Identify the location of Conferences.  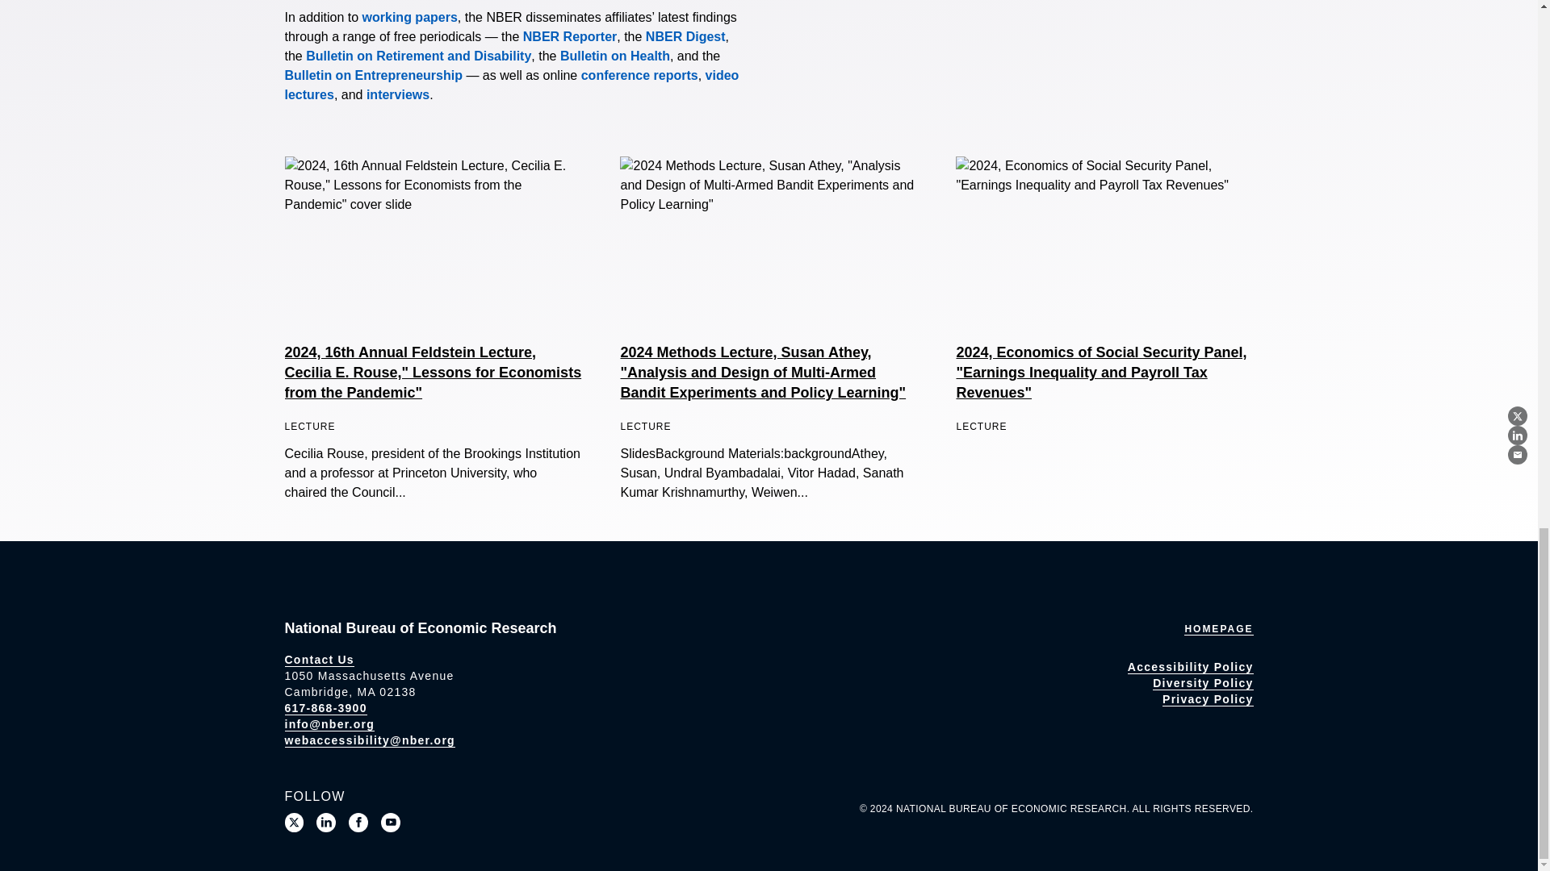
(639, 75).